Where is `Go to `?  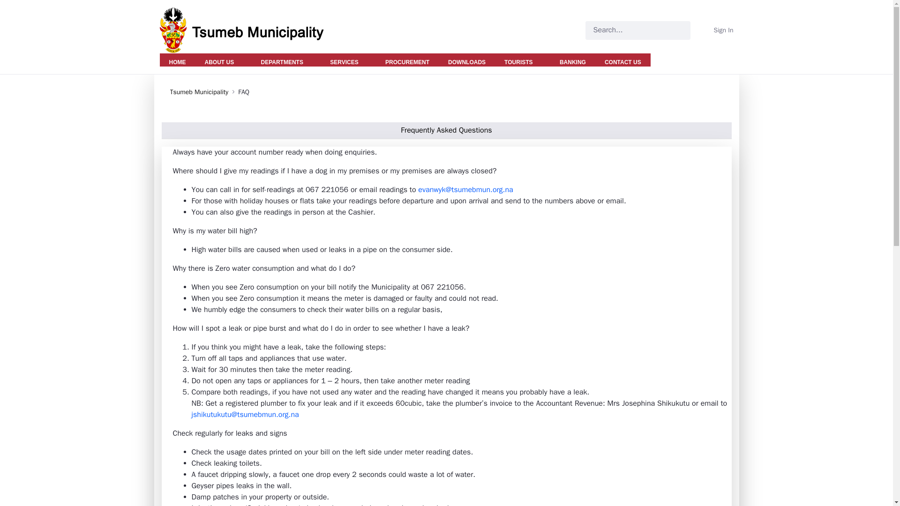
Go to  is located at coordinates (247, 30).